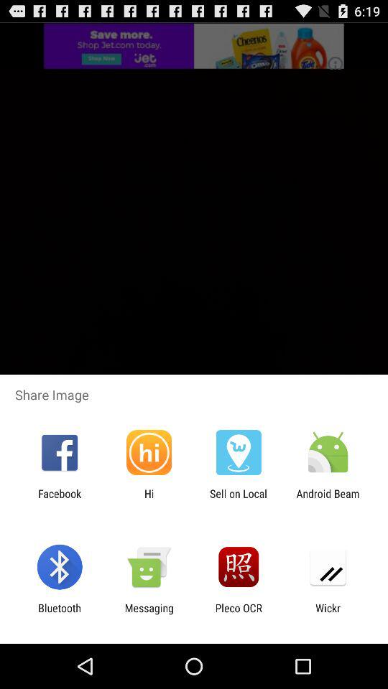 This screenshot has width=388, height=689. I want to click on click sell on local icon, so click(239, 500).